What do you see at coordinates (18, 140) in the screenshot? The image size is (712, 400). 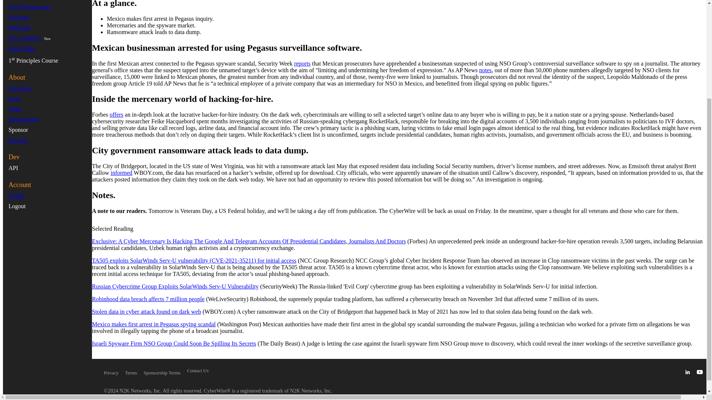 I see `Partners` at bounding box center [18, 140].